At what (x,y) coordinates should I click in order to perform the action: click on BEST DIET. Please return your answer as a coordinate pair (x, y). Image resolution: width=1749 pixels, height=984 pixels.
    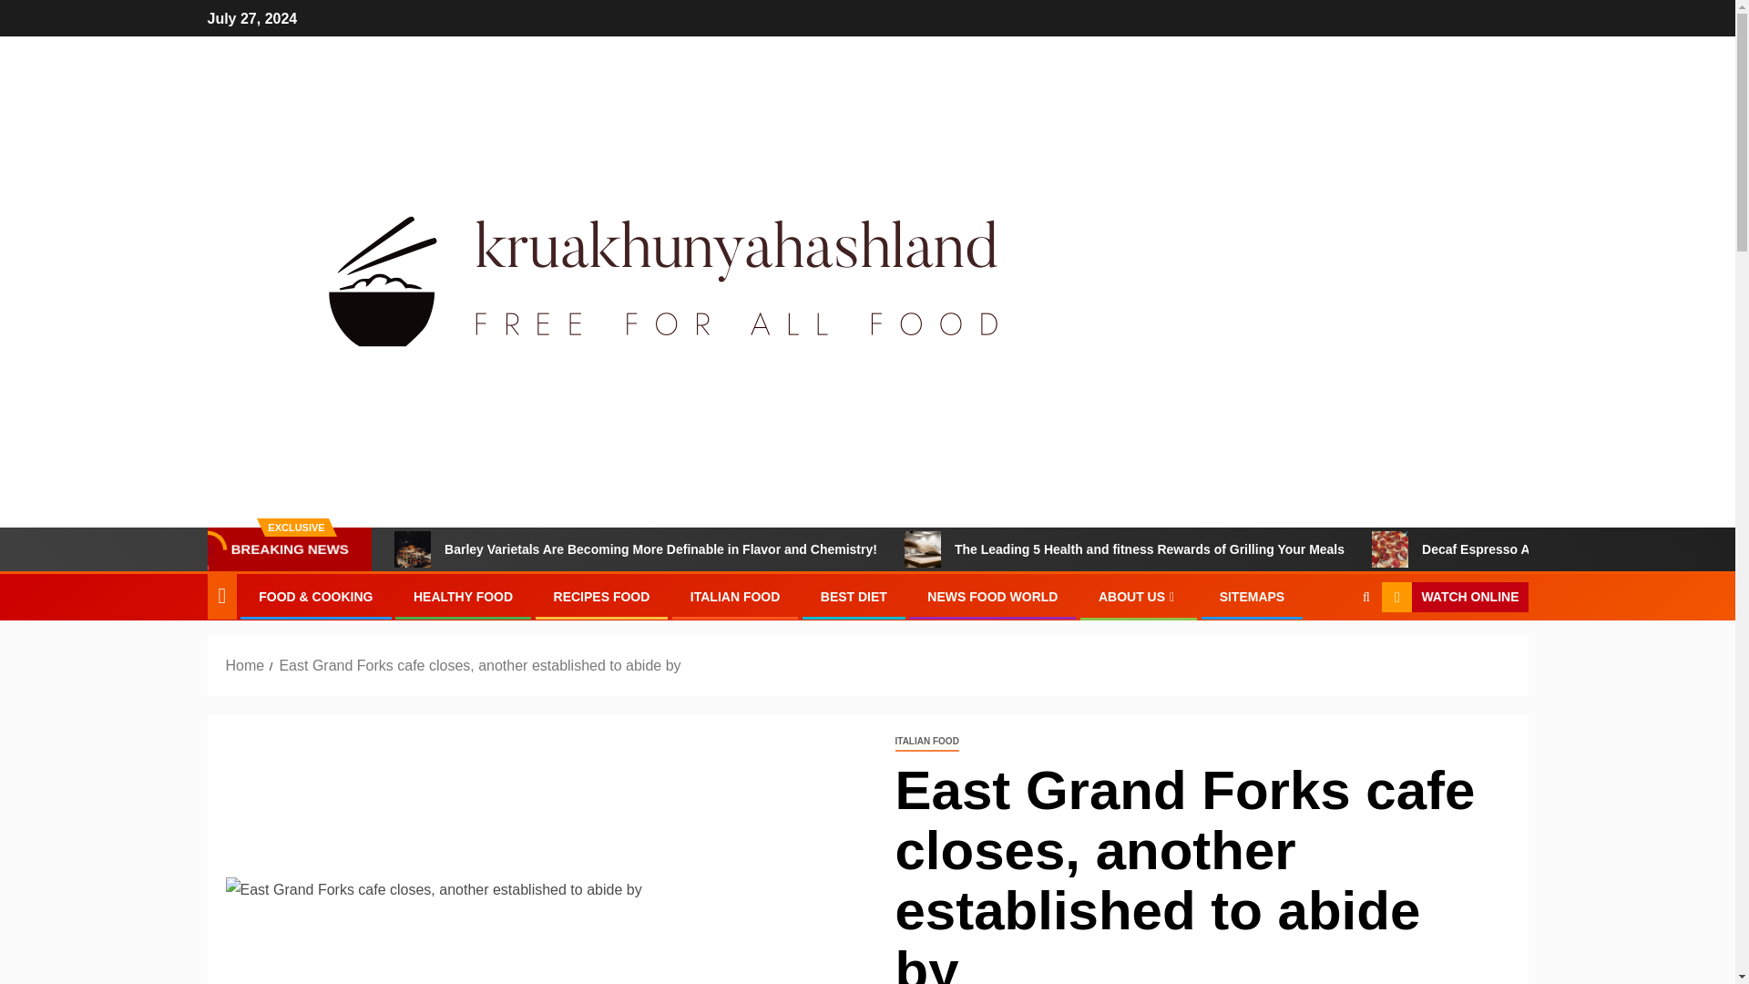
    Looking at the image, I should click on (853, 596).